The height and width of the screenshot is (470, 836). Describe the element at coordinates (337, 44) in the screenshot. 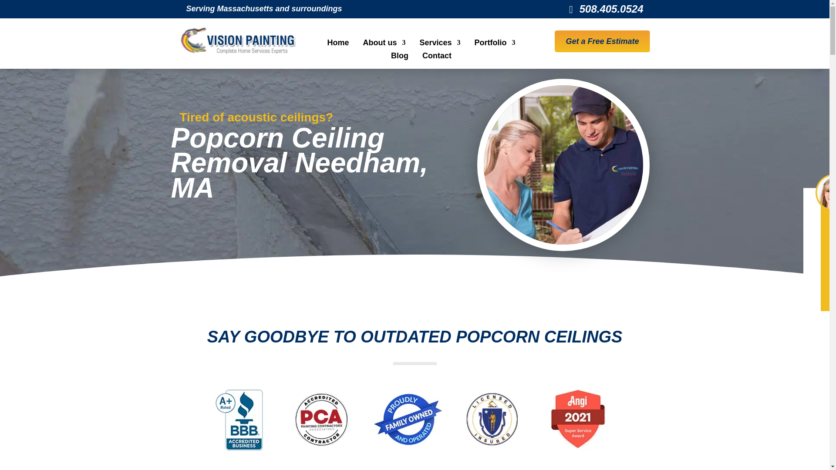

I see `Home` at that location.